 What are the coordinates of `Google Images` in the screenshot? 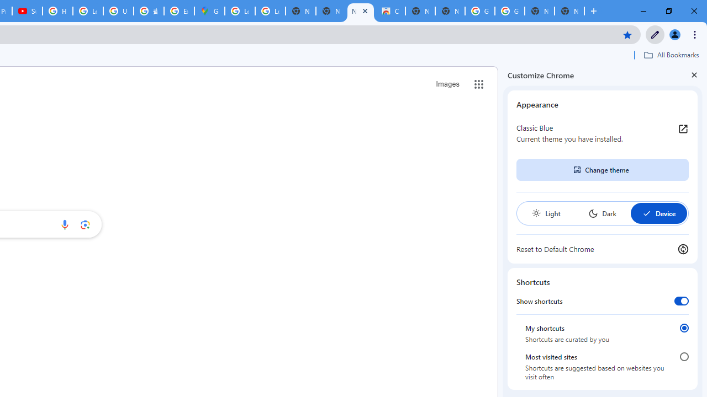 It's located at (479, 11).